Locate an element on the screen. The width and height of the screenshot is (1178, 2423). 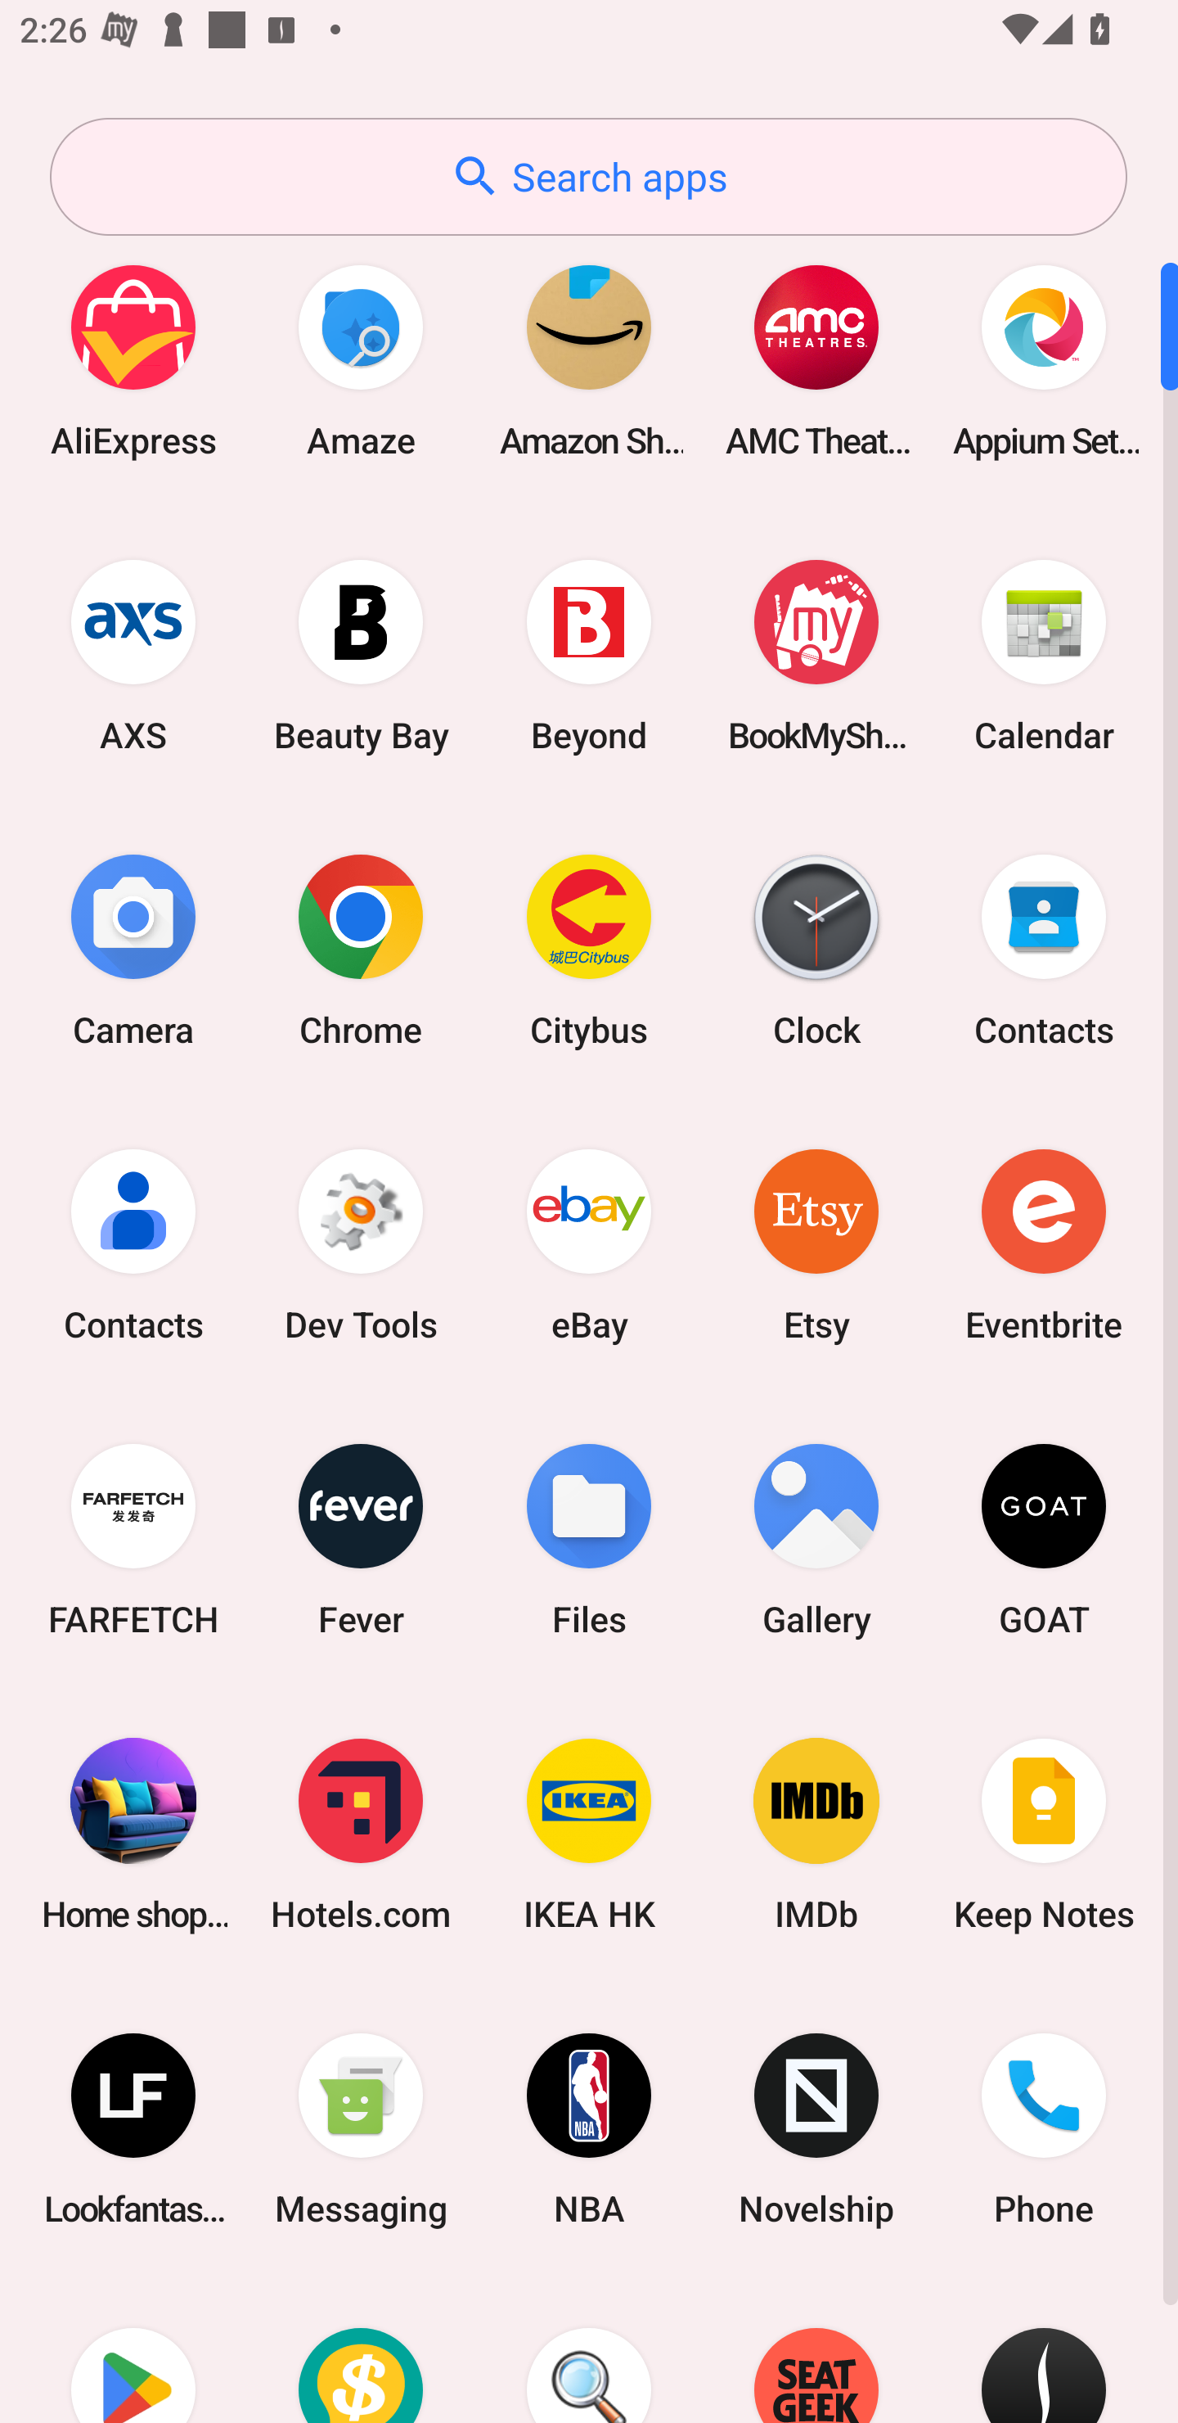
Amaze is located at coordinates (361, 360).